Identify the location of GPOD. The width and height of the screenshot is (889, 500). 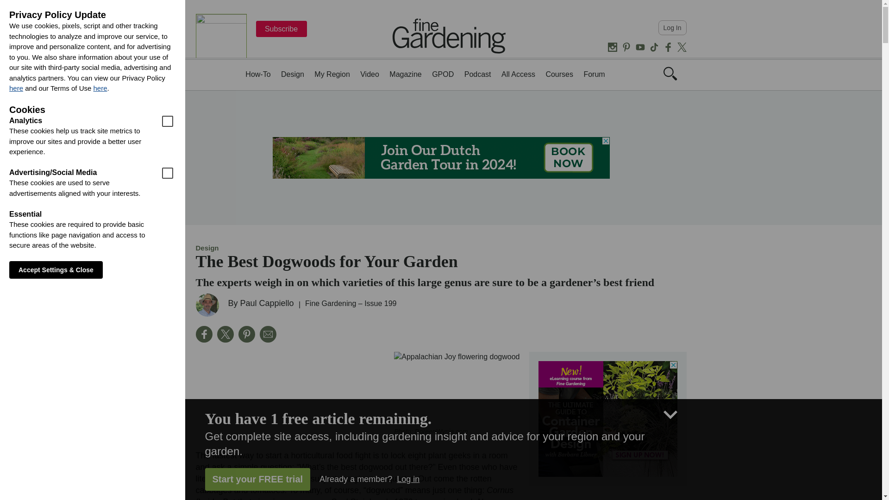
(443, 74).